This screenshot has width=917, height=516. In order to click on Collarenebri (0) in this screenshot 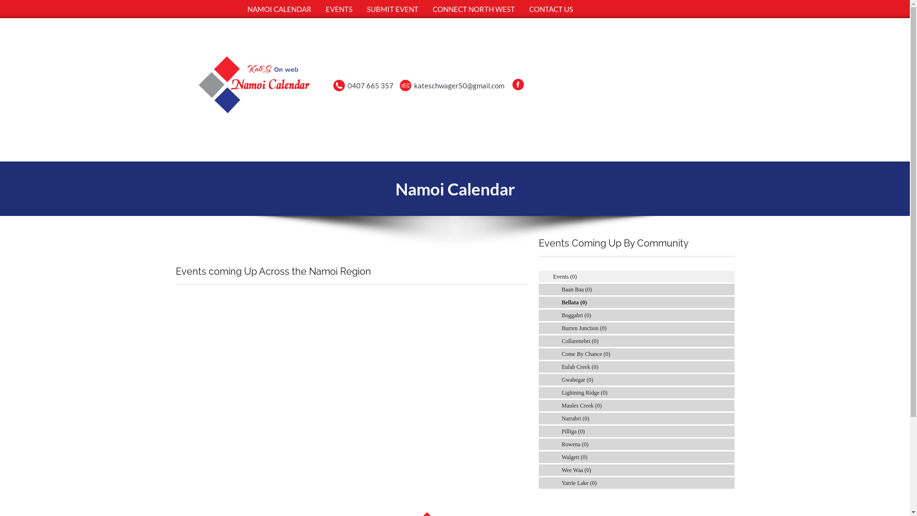, I will do `click(580, 341)`.